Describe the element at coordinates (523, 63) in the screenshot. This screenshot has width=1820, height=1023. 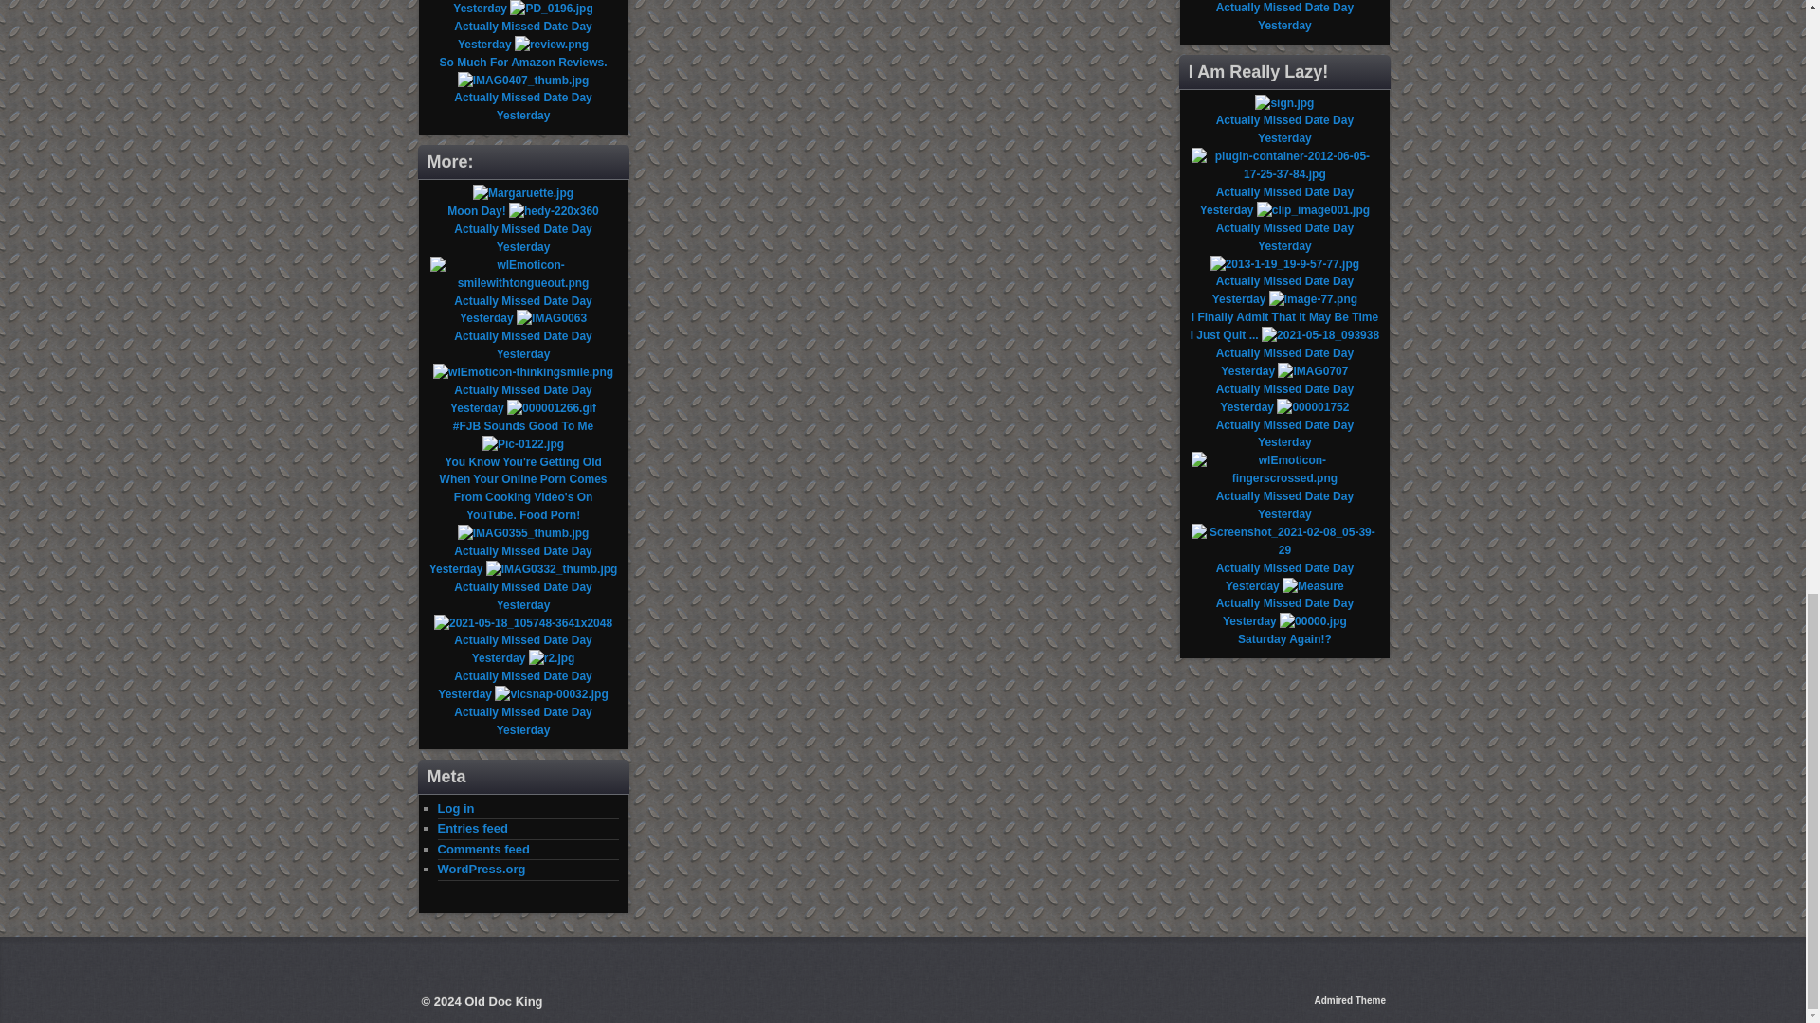
I see `So Much For Amazon Reviews.` at that location.